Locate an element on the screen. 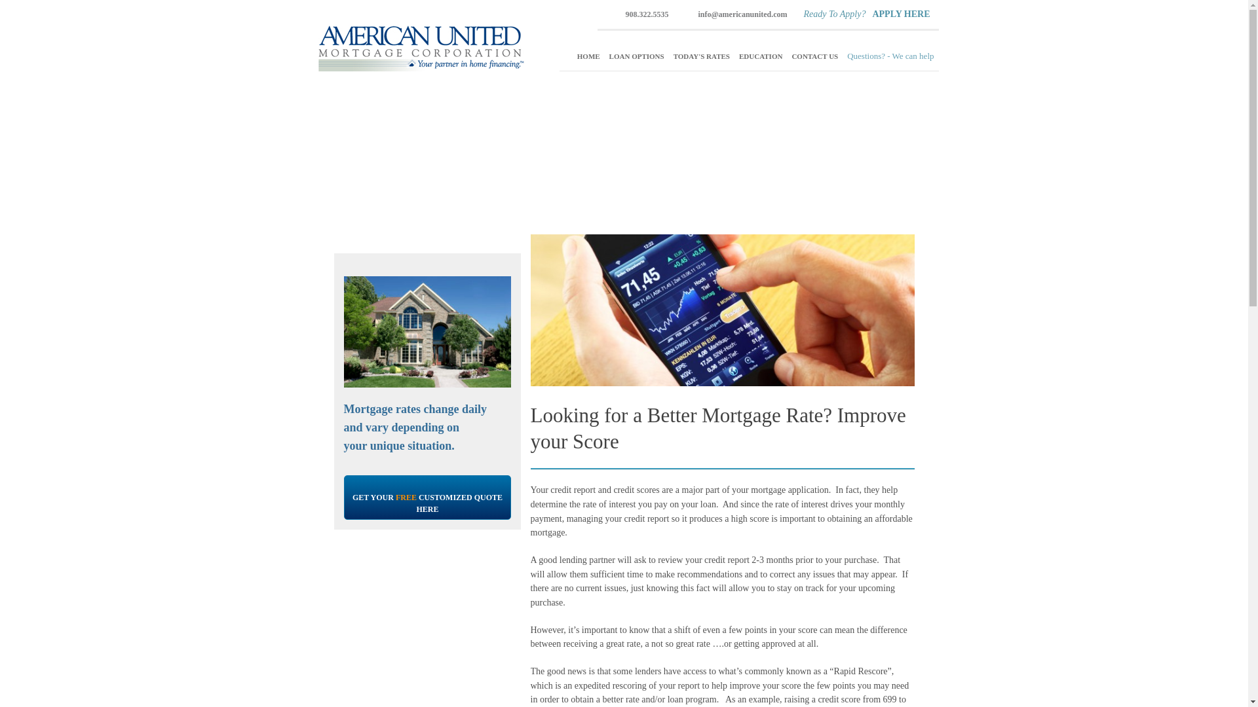 Image resolution: width=1258 pixels, height=707 pixels. HOME is located at coordinates (588, 56).